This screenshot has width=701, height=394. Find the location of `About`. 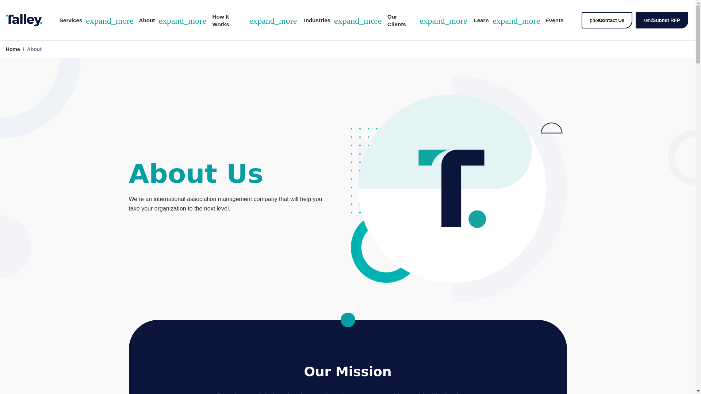

About is located at coordinates (34, 49).